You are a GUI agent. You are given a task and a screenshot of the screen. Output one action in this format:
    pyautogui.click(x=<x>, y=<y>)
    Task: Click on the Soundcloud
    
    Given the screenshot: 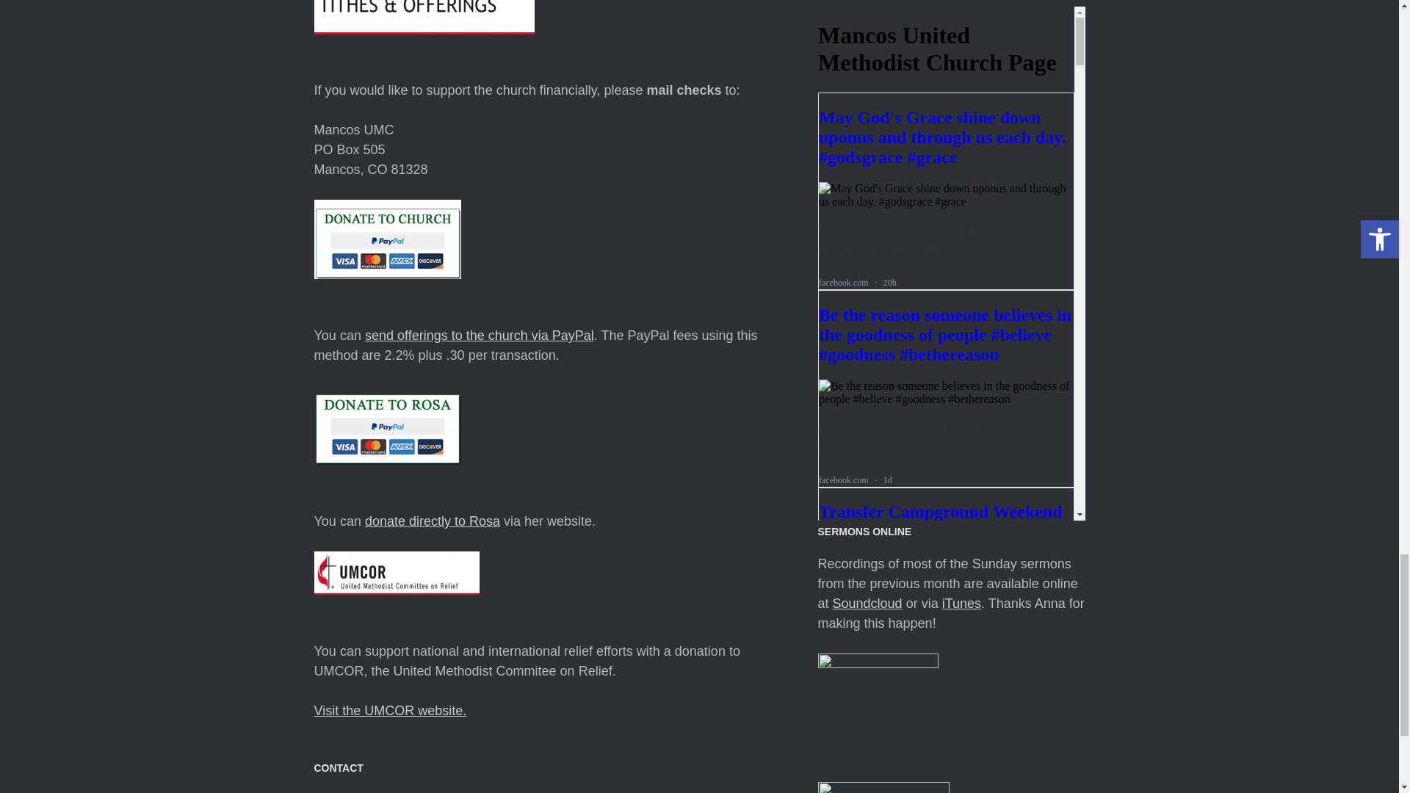 What is the action you would take?
    pyautogui.click(x=867, y=604)
    